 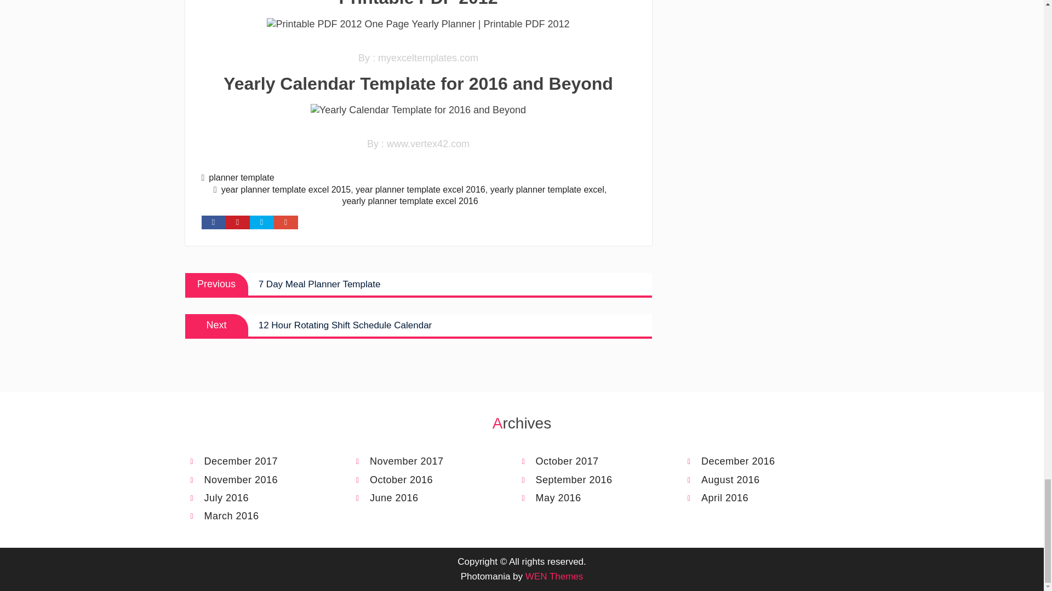 I want to click on yearly planner template excel, so click(x=418, y=110).